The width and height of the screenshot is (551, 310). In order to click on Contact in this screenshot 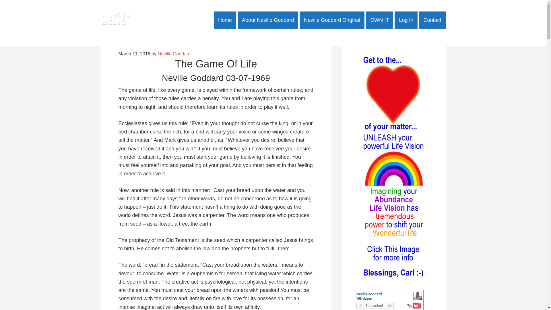, I will do `click(432, 20)`.